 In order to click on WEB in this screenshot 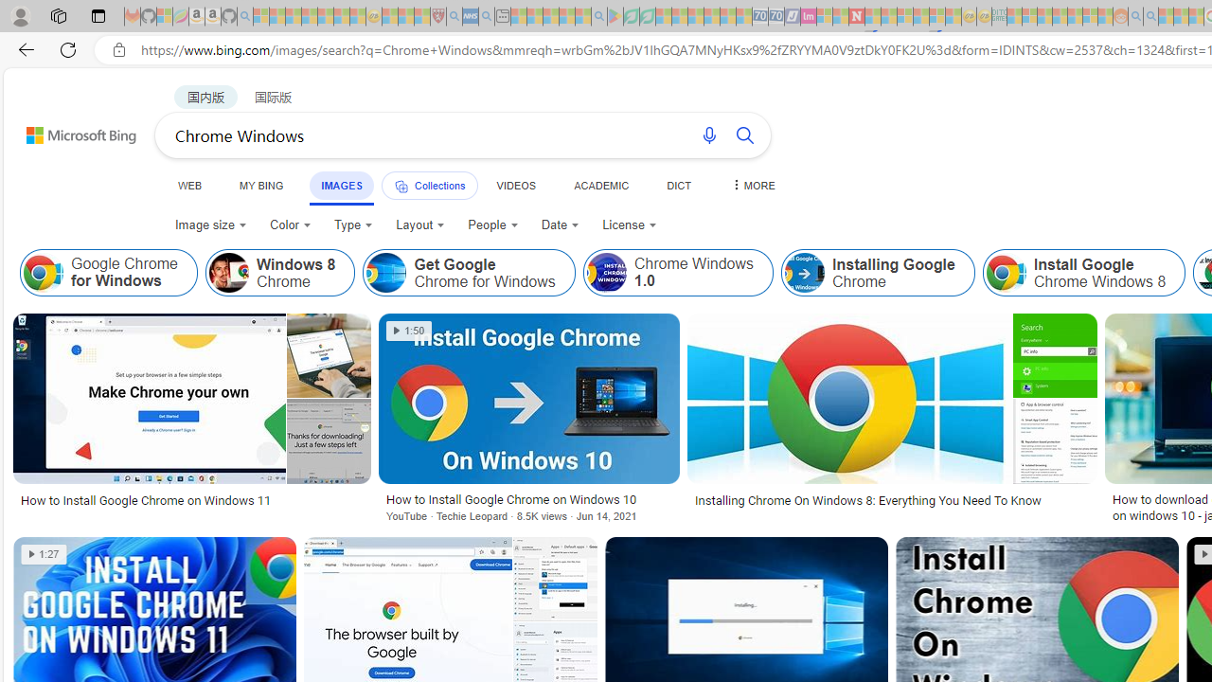, I will do `click(190, 185)`.